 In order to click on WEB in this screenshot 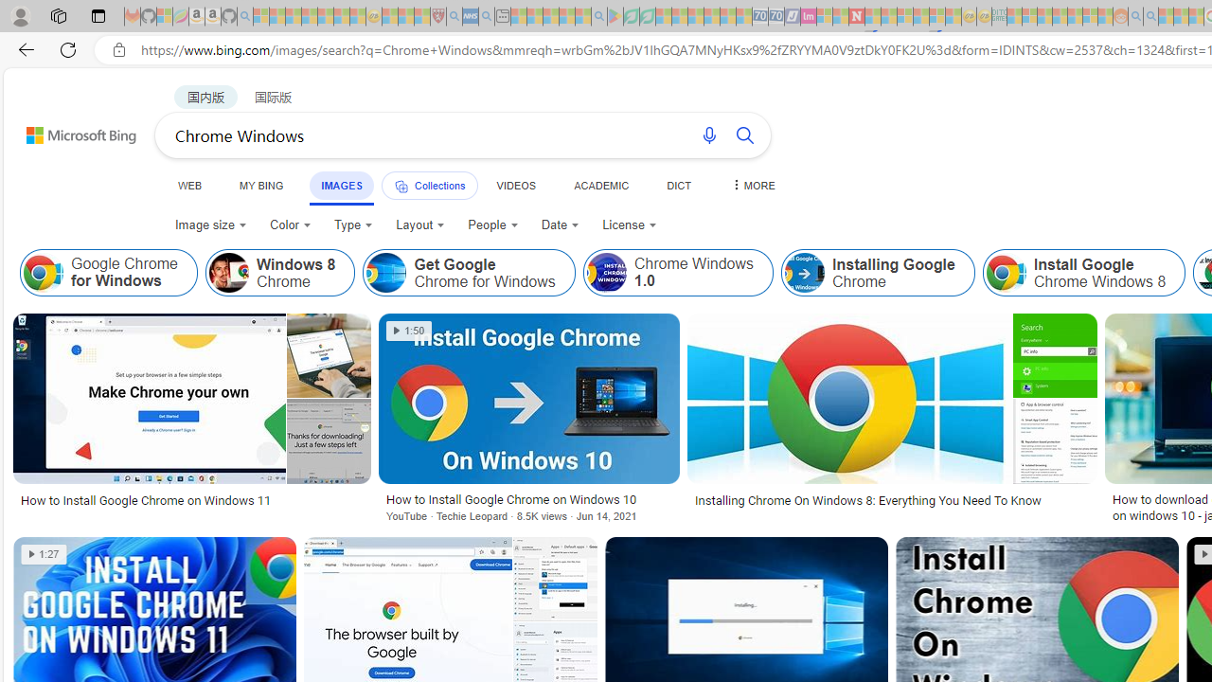, I will do `click(190, 185)`.